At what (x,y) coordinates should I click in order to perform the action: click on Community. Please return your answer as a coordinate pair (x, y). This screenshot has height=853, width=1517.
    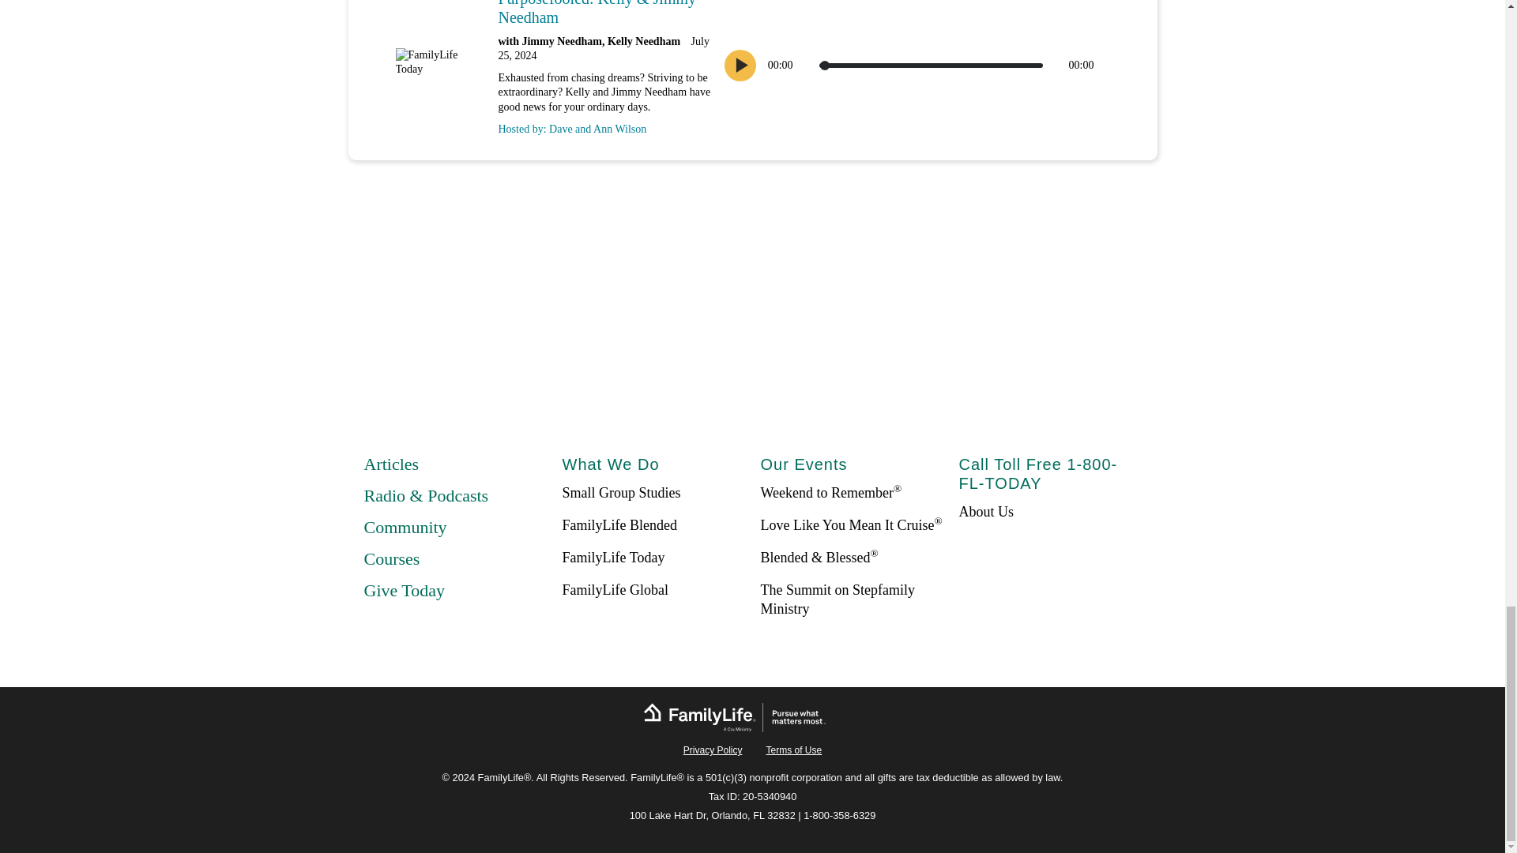
    Looking at the image, I should click on (405, 527).